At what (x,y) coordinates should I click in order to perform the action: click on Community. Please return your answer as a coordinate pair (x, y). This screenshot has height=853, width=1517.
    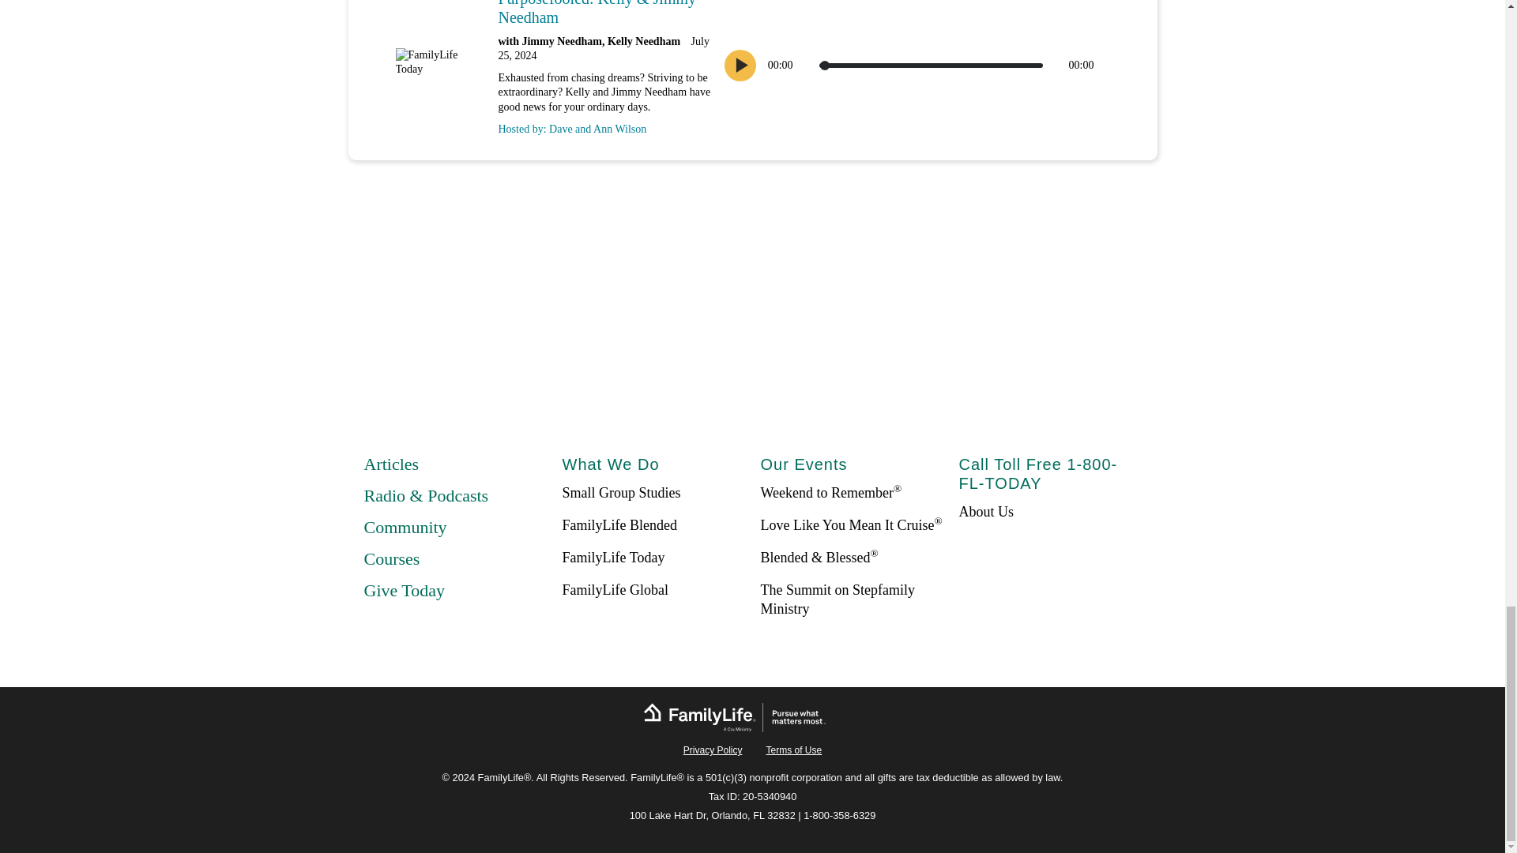
    Looking at the image, I should click on (405, 527).